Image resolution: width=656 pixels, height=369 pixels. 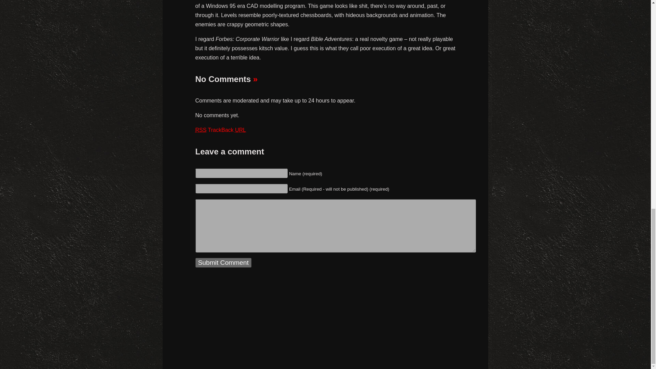 I want to click on Really Simple Syndication, so click(x=201, y=130).